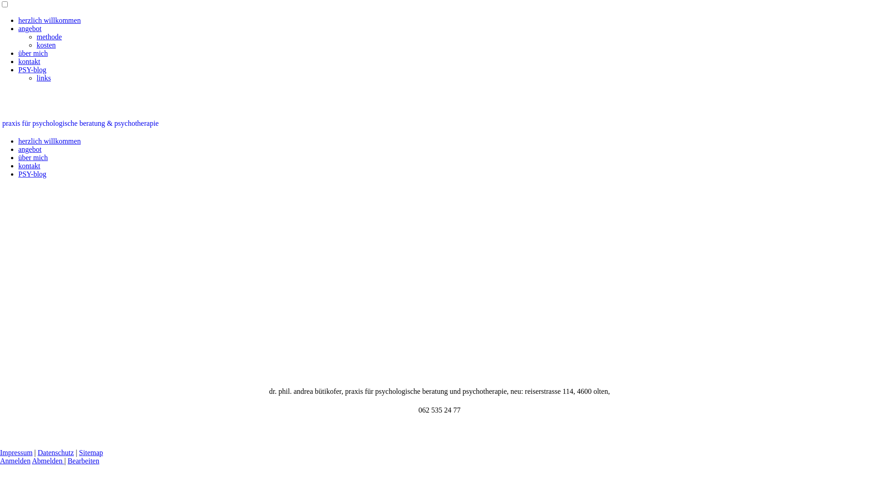 The height and width of the screenshot is (494, 879). I want to click on kontakt, so click(29, 61).